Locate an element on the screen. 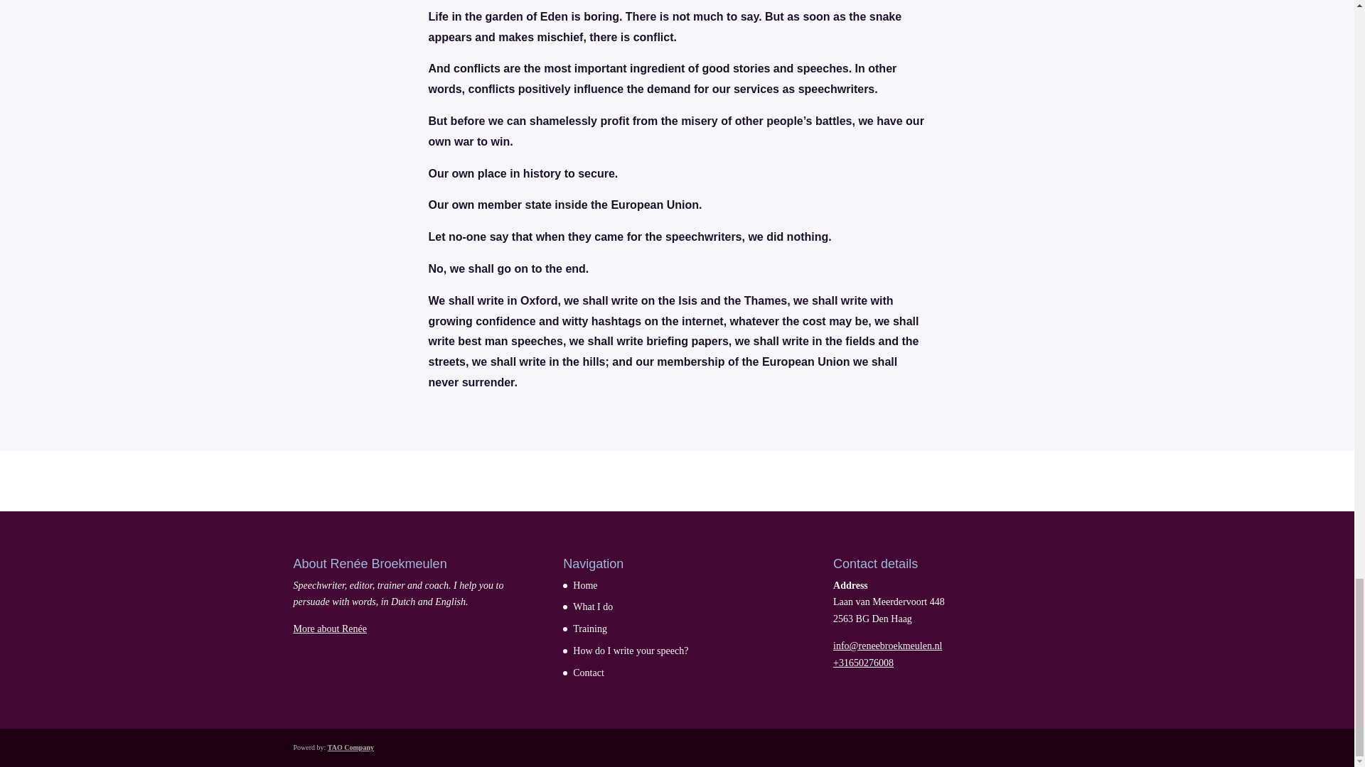 This screenshot has width=1365, height=767. Contact is located at coordinates (589, 672).